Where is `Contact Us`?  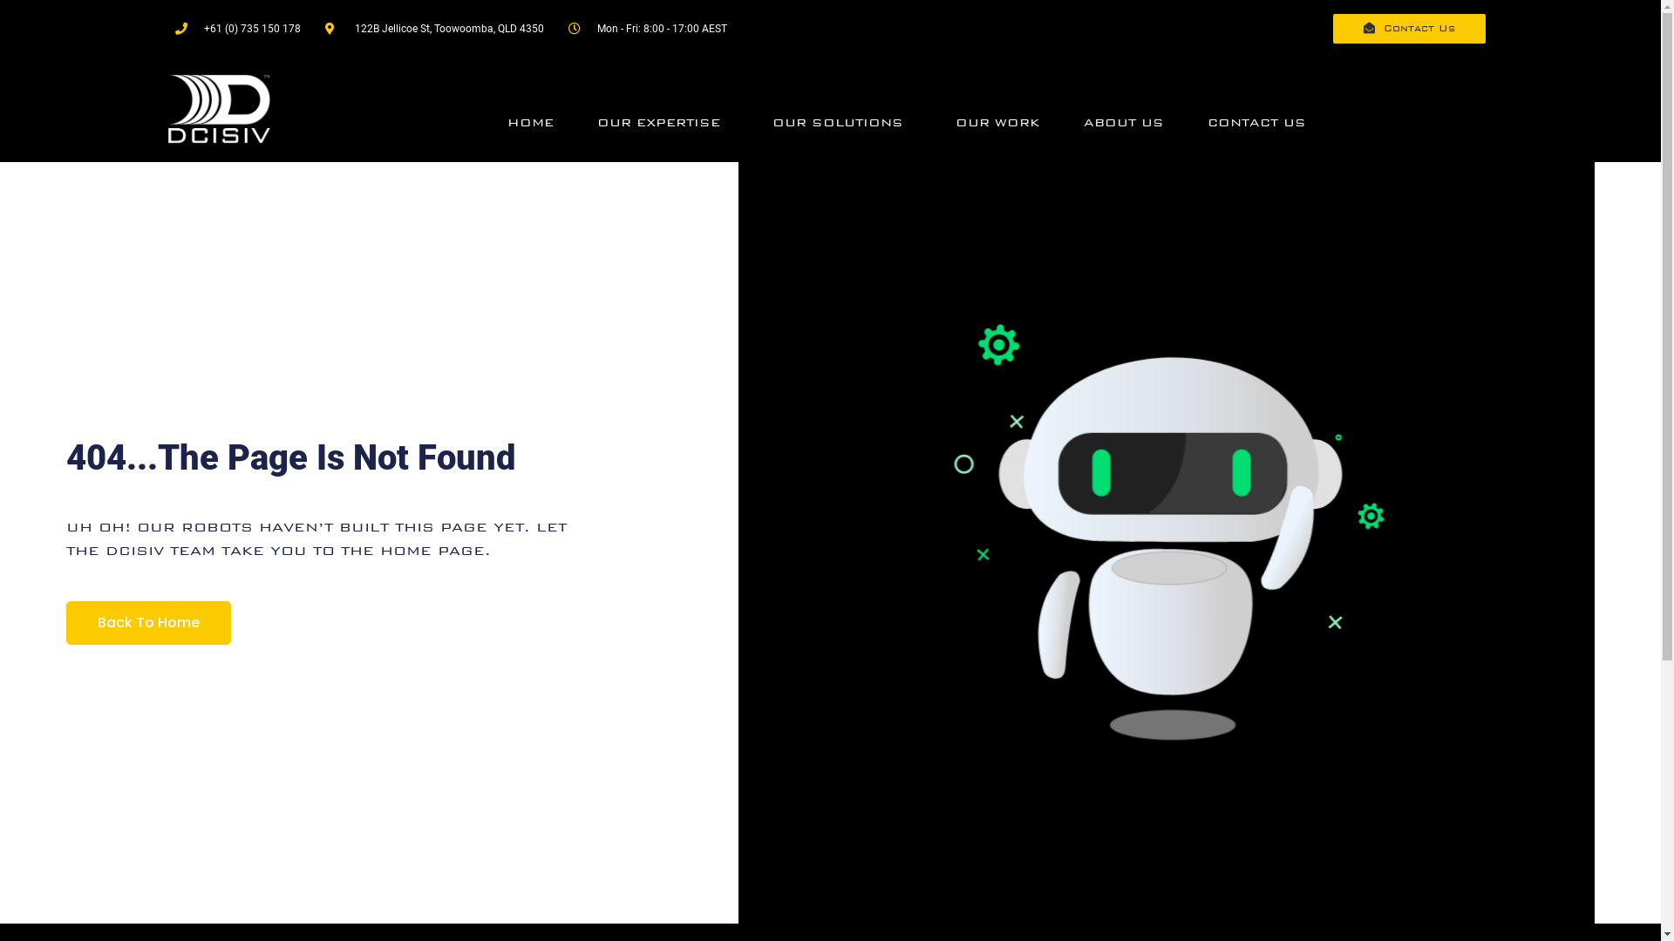 Contact Us is located at coordinates (1409, 29).